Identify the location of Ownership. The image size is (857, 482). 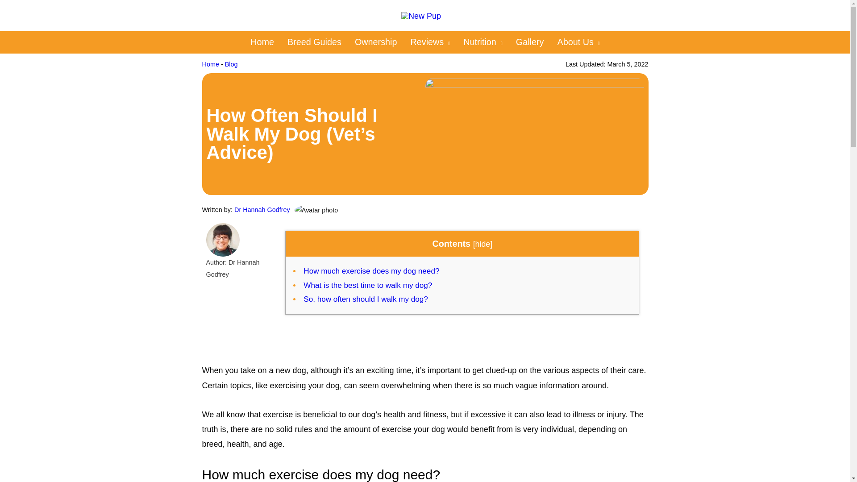
(376, 42).